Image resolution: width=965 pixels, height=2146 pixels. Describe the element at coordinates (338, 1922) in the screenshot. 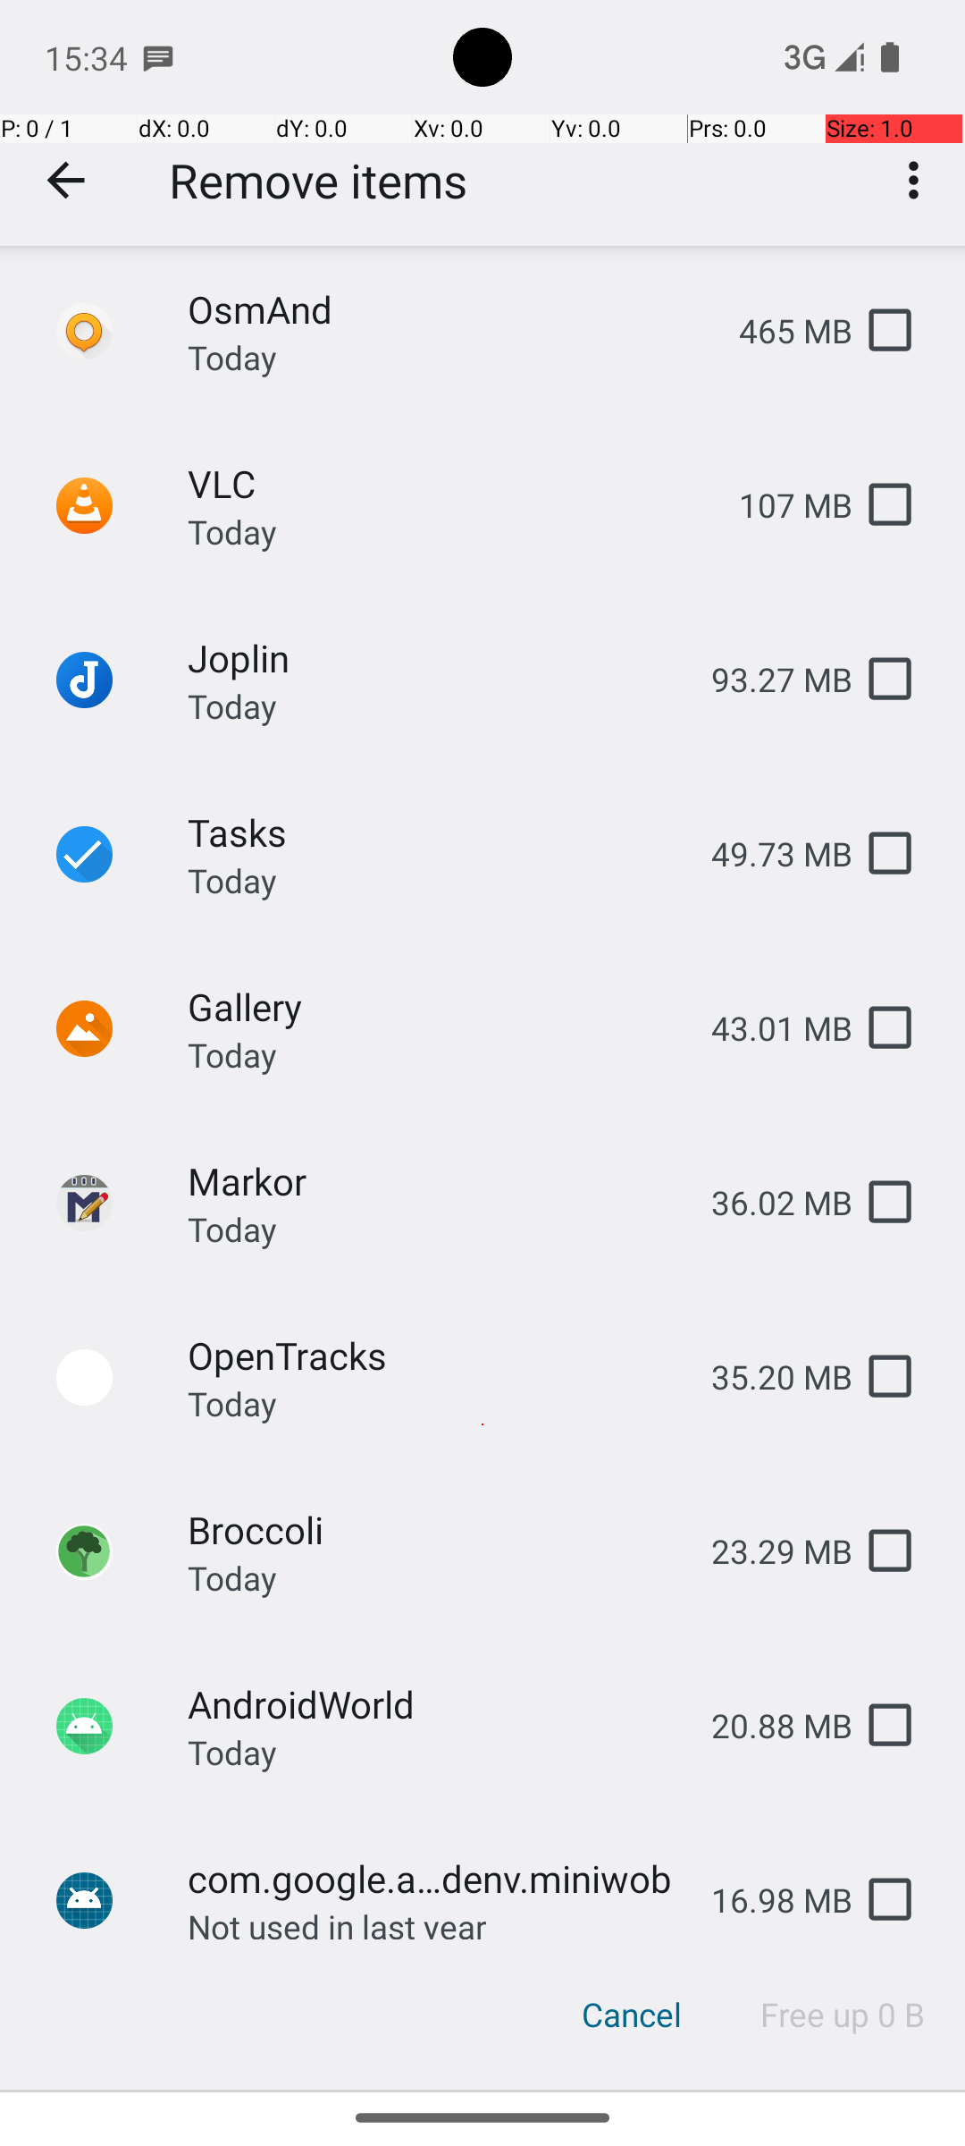

I see `Not used in last year` at that location.